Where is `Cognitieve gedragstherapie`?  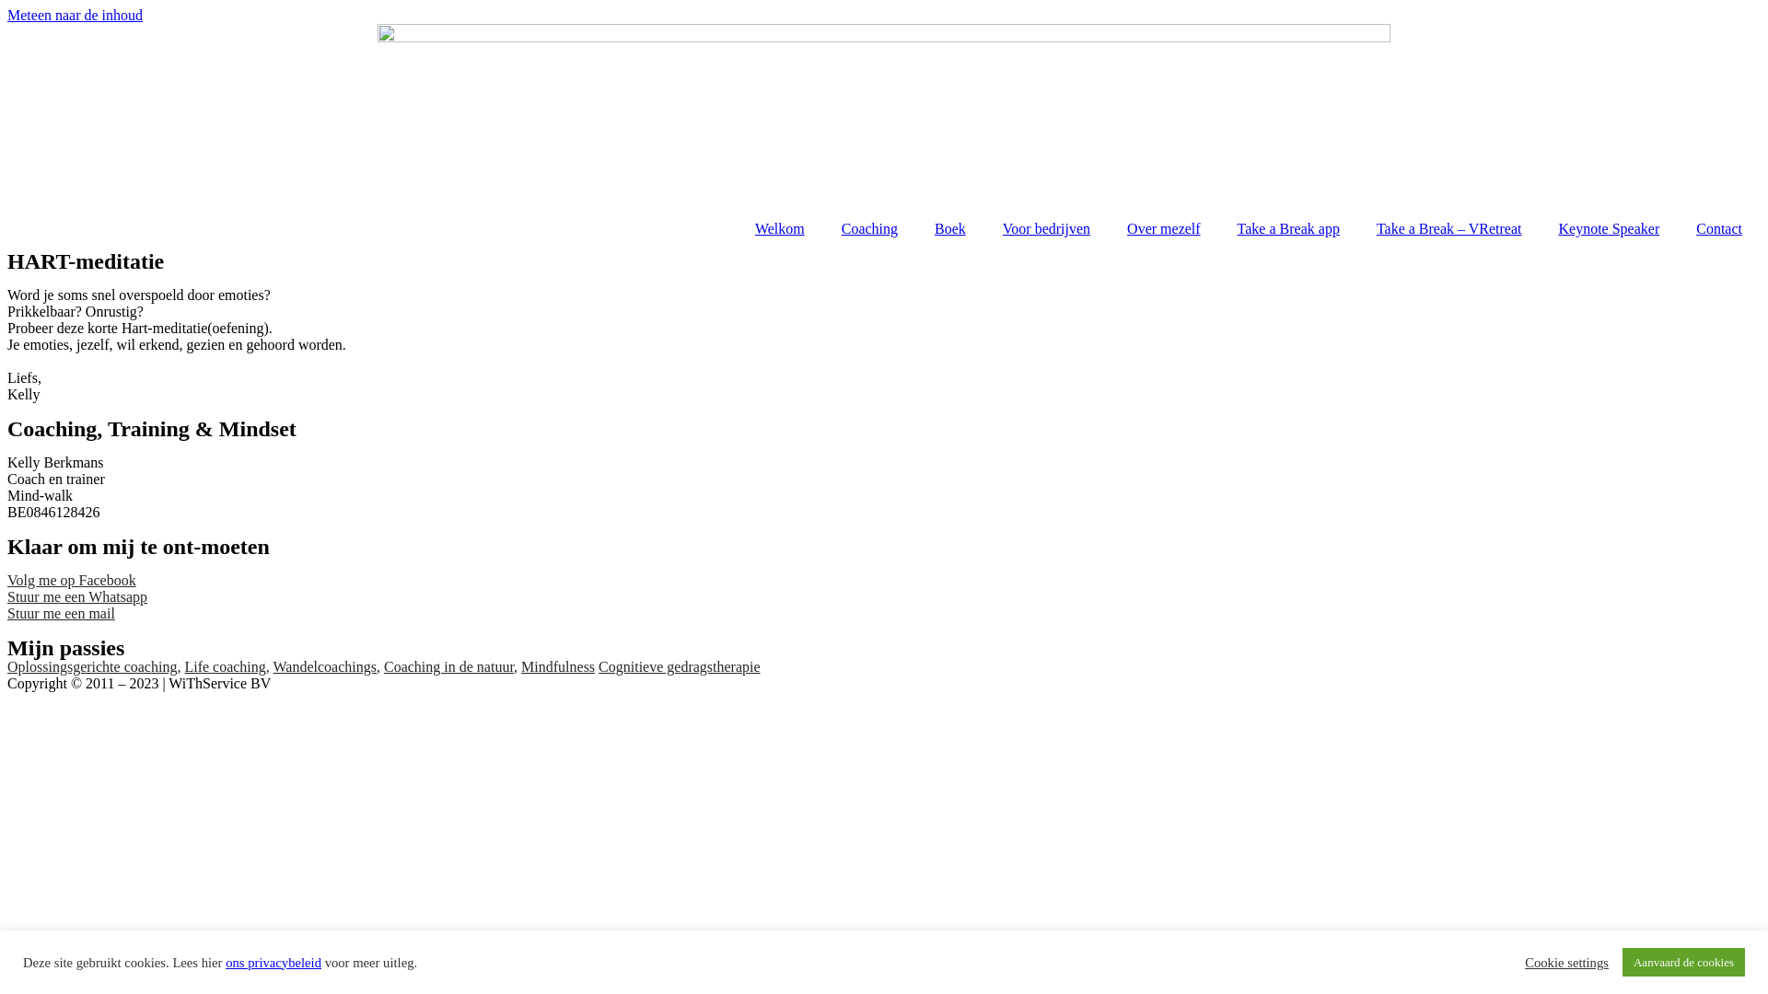
Cognitieve gedragstherapie is located at coordinates (680, 666).